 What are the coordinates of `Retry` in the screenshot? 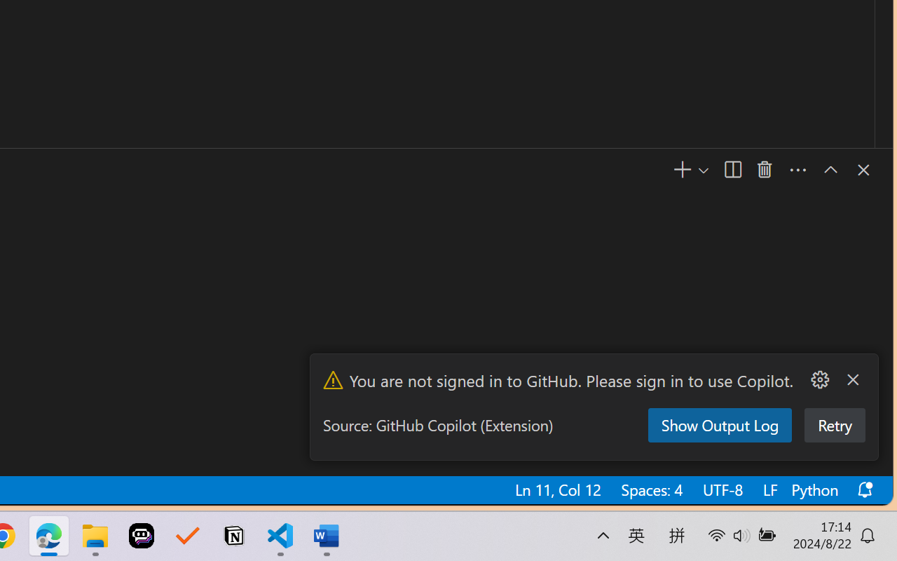 It's located at (833, 425).